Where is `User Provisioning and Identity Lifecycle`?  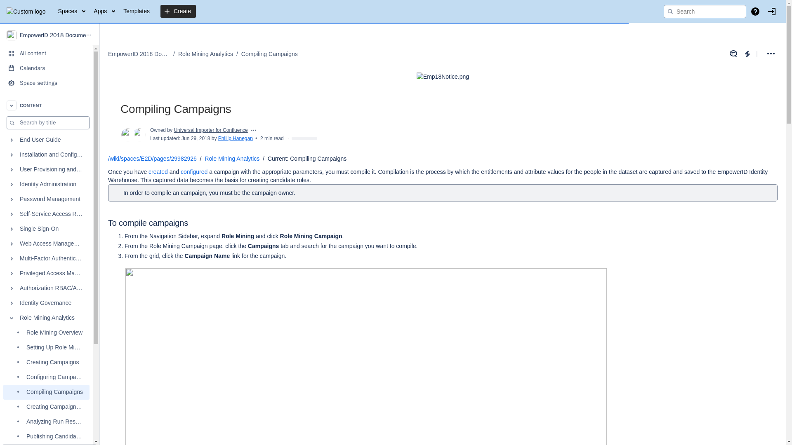
User Provisioning and Identity Lifecycle is located at coordinates (46, 170).